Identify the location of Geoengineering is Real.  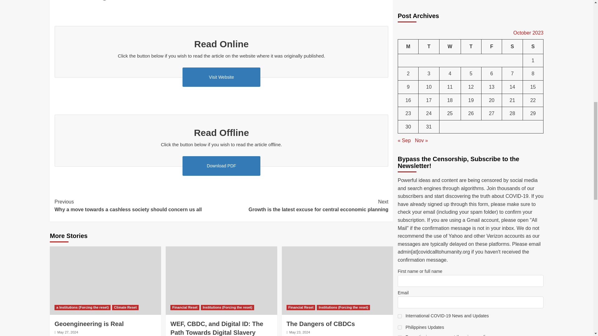
(105, 280).